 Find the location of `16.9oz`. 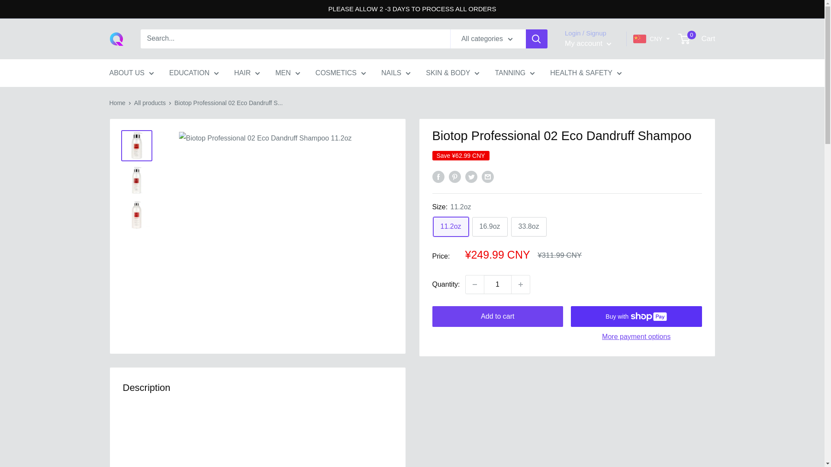

16.9oz is located at coordinates (490, 227).